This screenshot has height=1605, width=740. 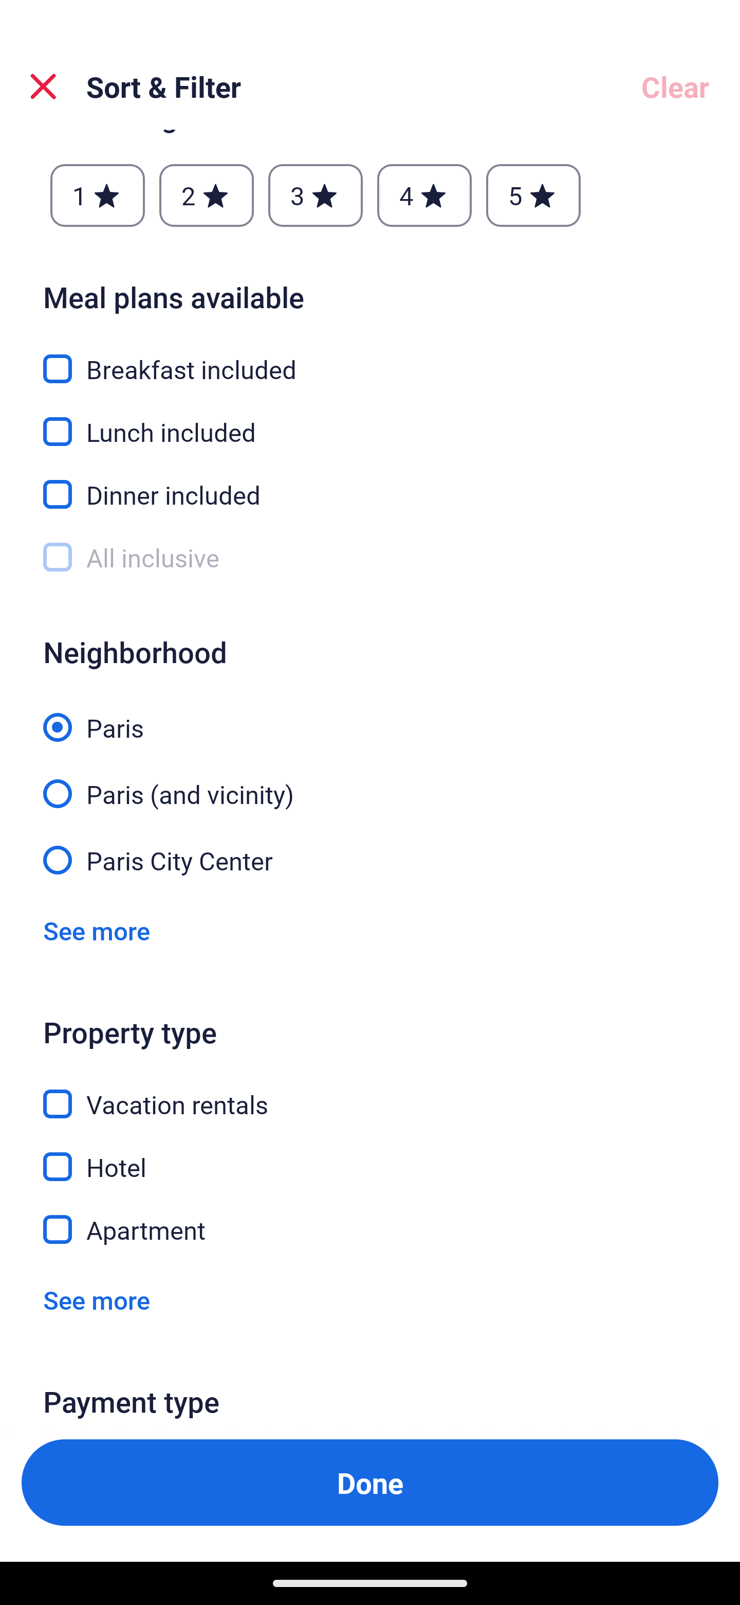 What do you see at coordinates (315, 195) in the screenshot?
I see `3` at bounding box center [315, 195].